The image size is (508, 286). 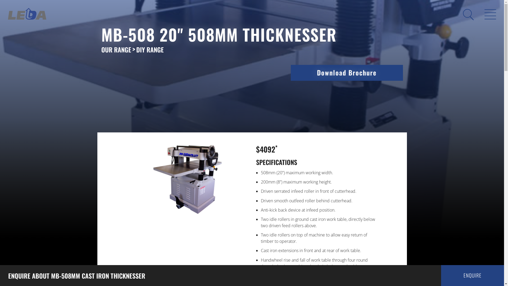 What do you see at coordinates (347, 73) in the screenshot?
I see `Download Brochure` at bounding box center [347, 73].